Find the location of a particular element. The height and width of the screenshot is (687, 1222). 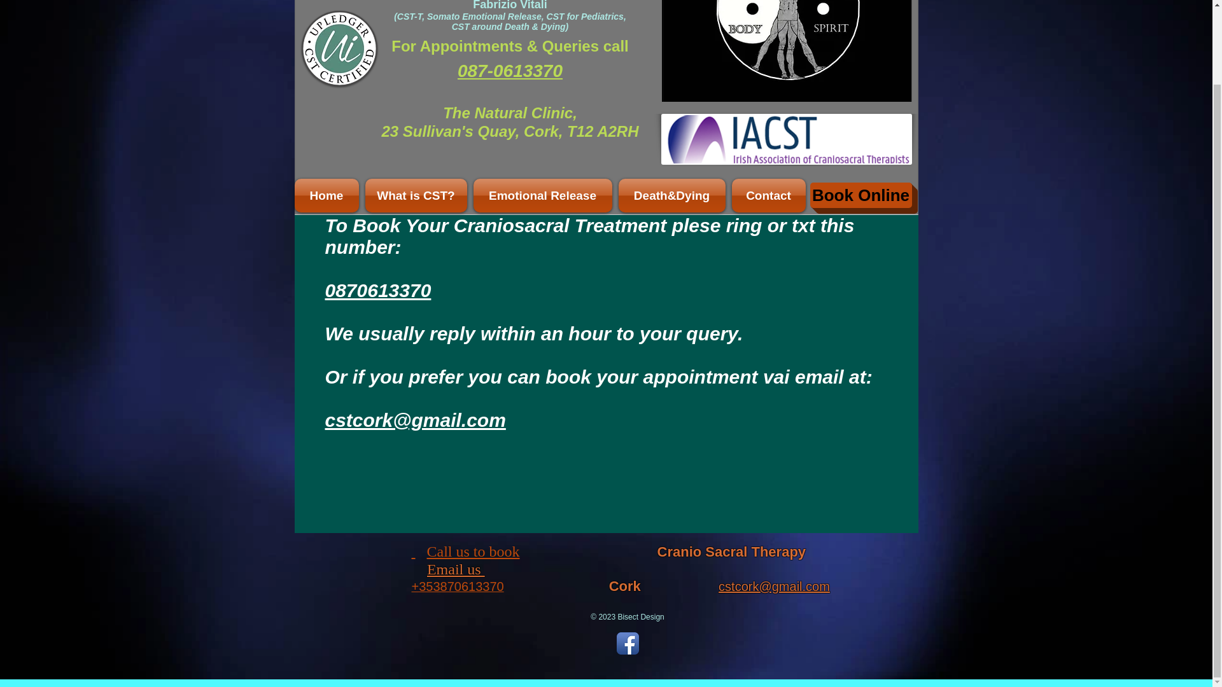

What is CST? is located at coordinates (415, 195).